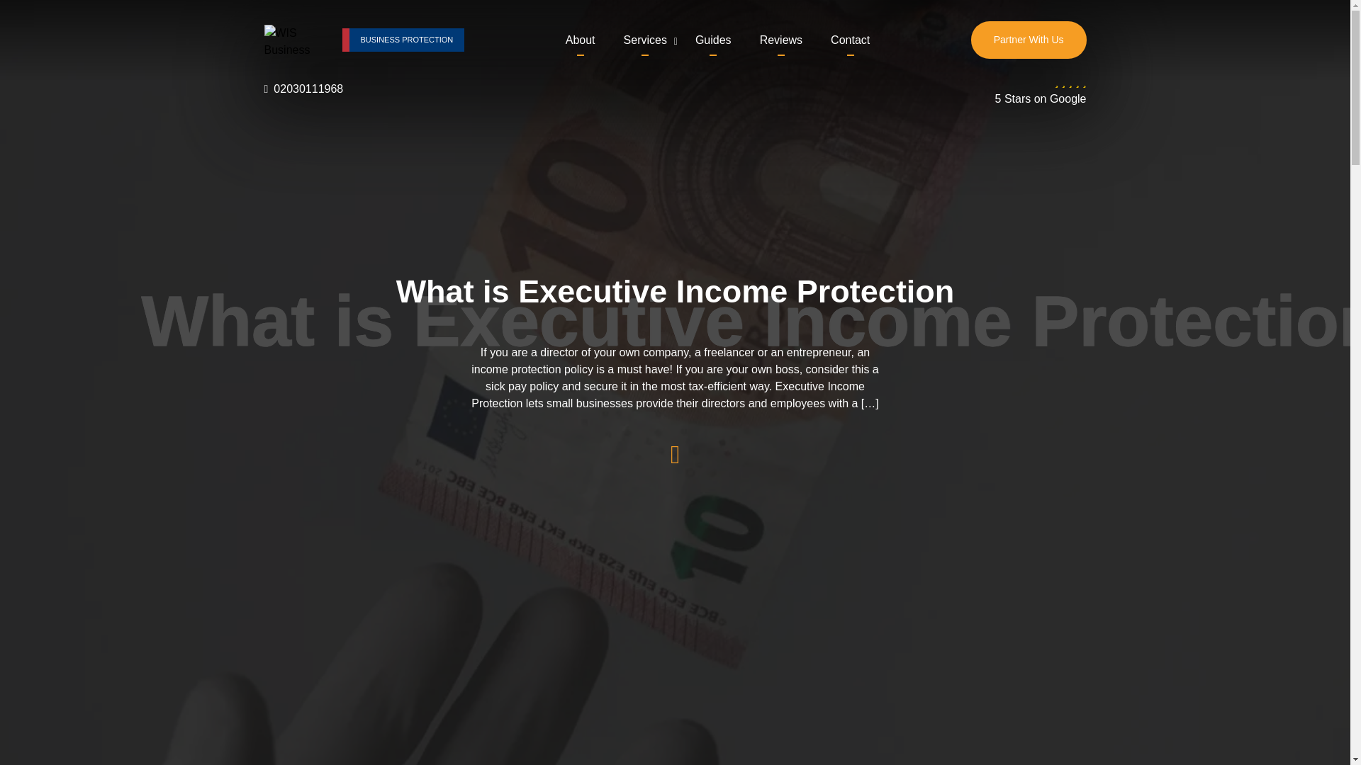  What do you see at coordinates (303, 89) in the screenshot?
I see `02030111968` at bounding box center [303, 89].